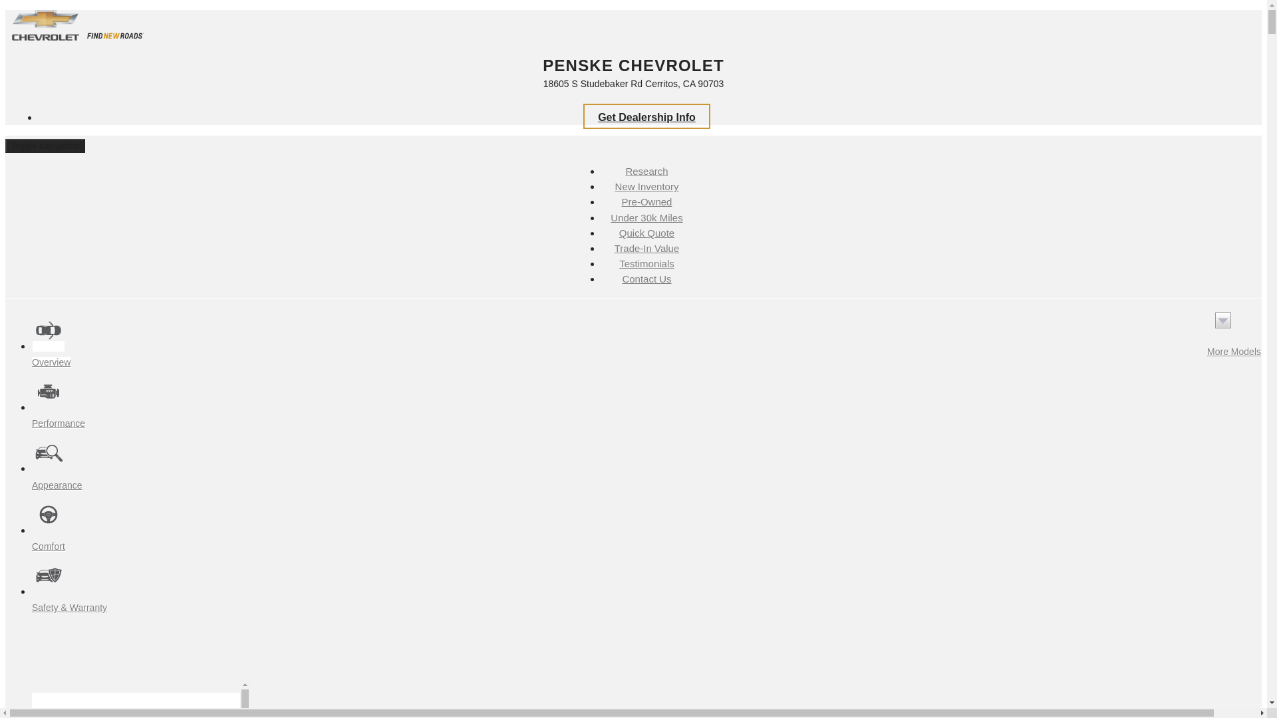 This screenshot has width=1277, height=718. I want to click on Under 30k Miles, so click(646, 218).